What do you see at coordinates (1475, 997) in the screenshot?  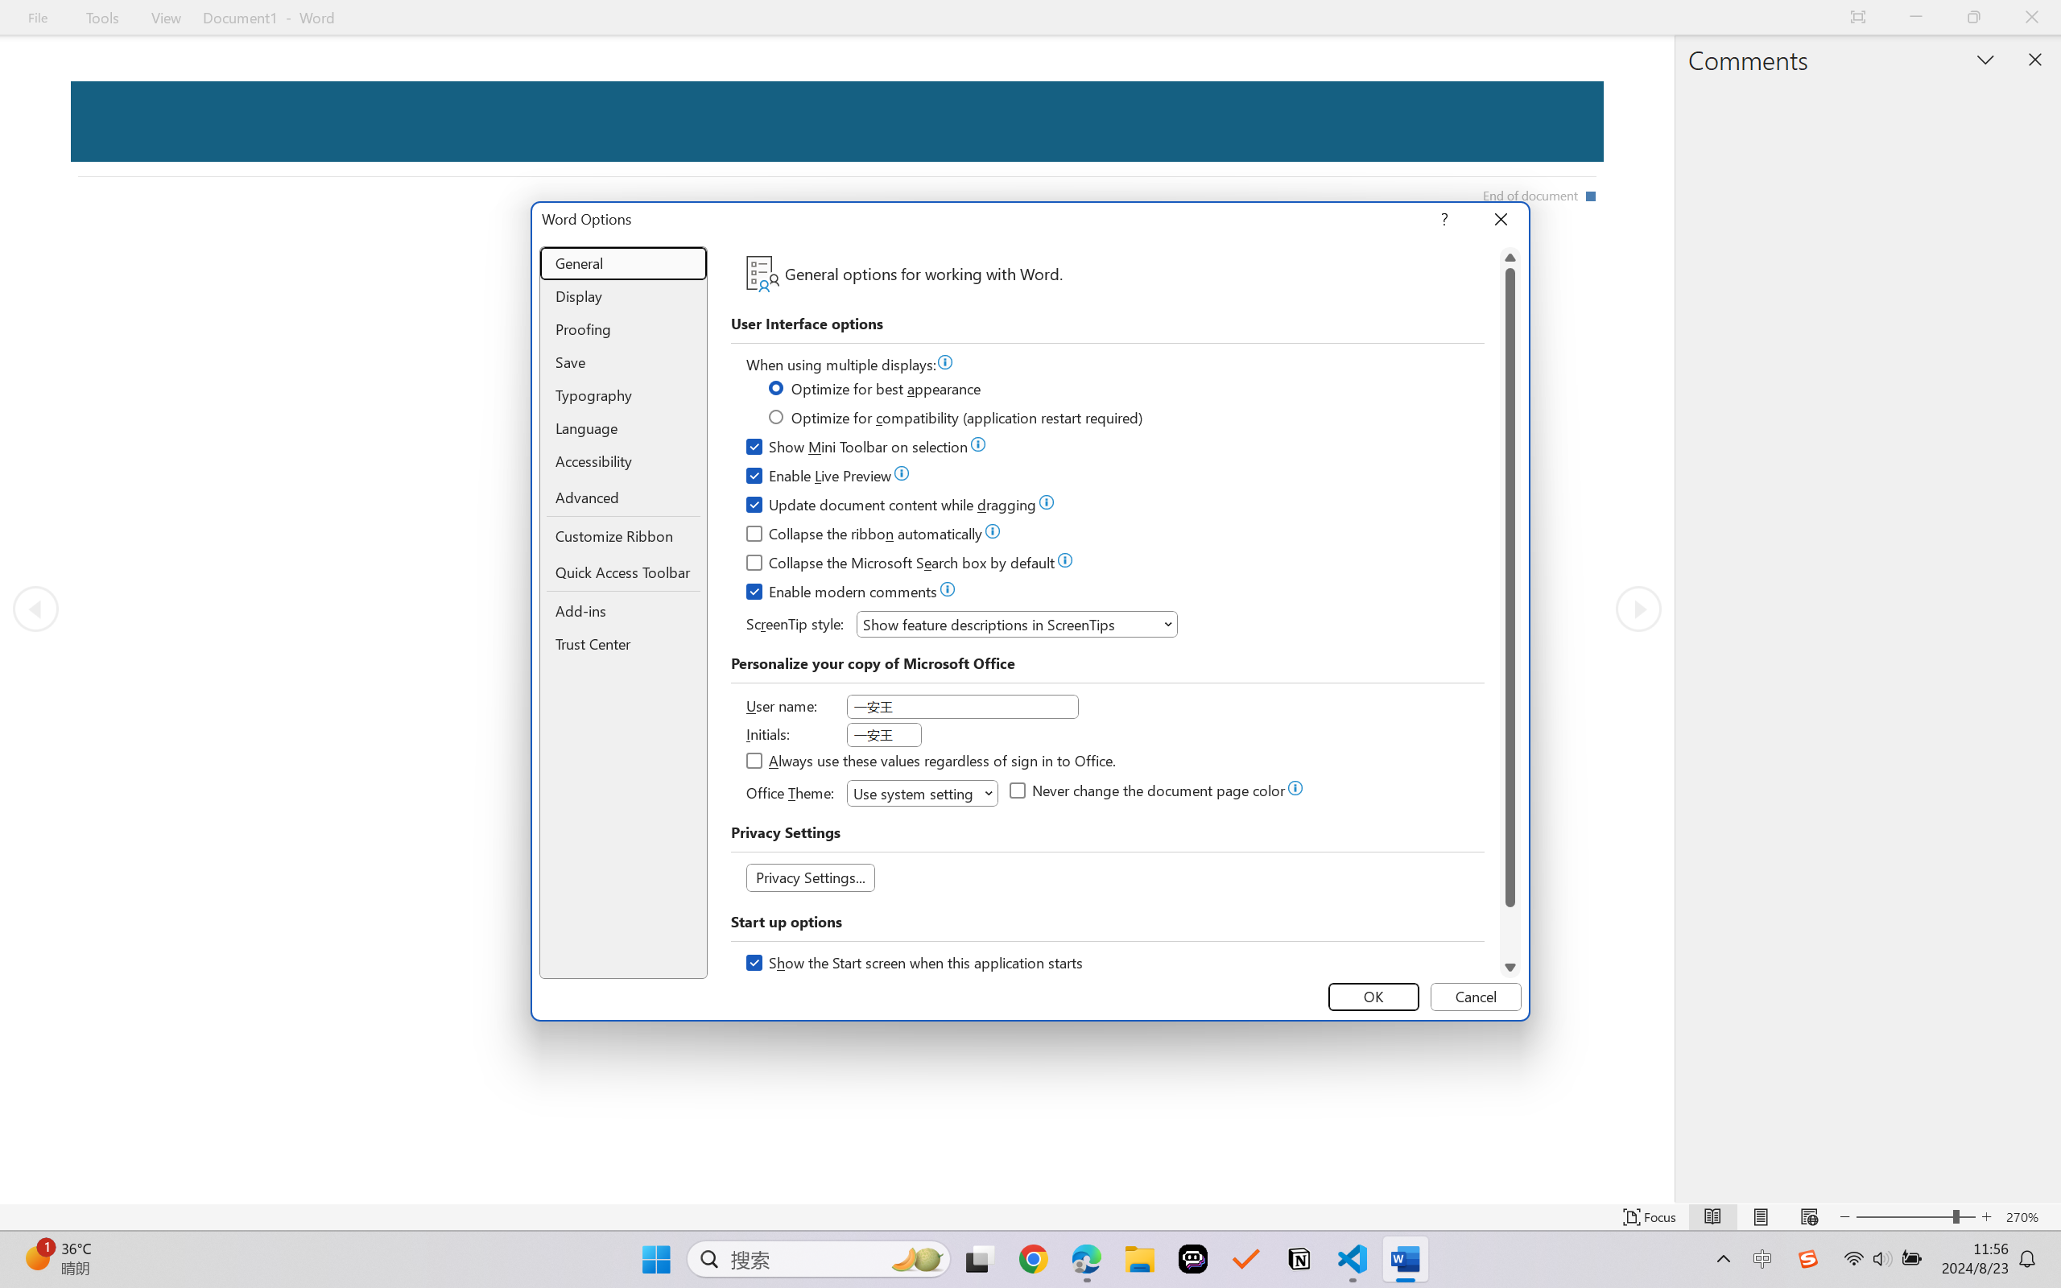 I see `Cancel` at bounding box center [1475, 997].